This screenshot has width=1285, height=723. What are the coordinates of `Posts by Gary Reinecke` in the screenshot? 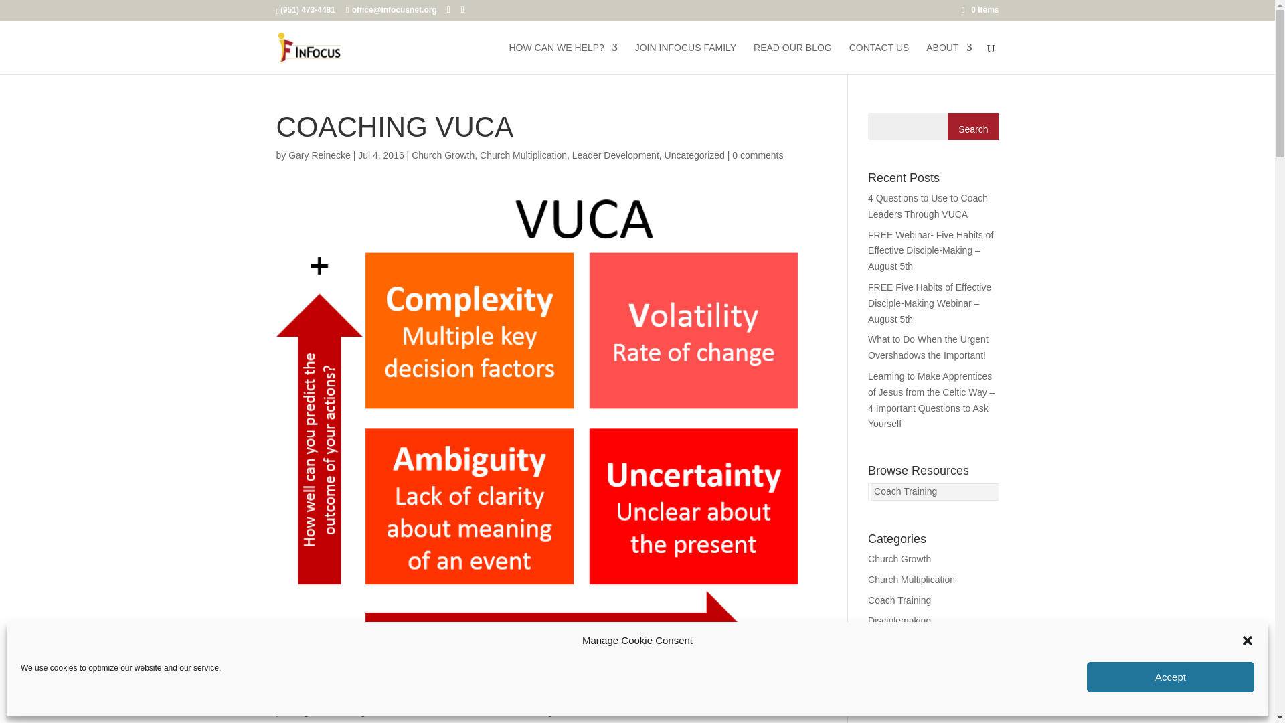 It's located at (319, 155).